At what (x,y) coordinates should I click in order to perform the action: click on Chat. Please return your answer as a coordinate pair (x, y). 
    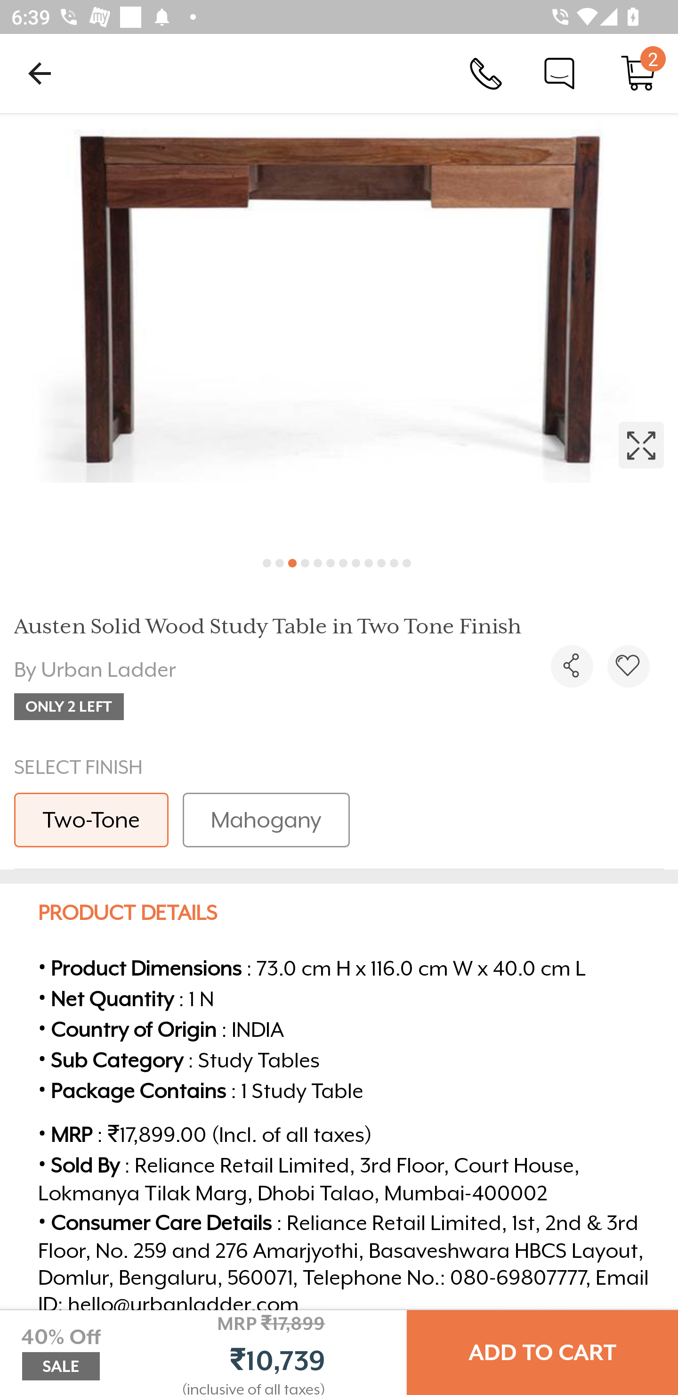
    Looking at the image, I should click on (559, 73).